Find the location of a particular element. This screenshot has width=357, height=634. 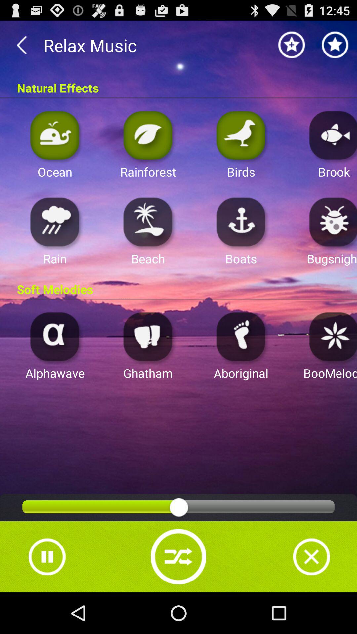

aboriginal sound is located at coordinates (241, 336).